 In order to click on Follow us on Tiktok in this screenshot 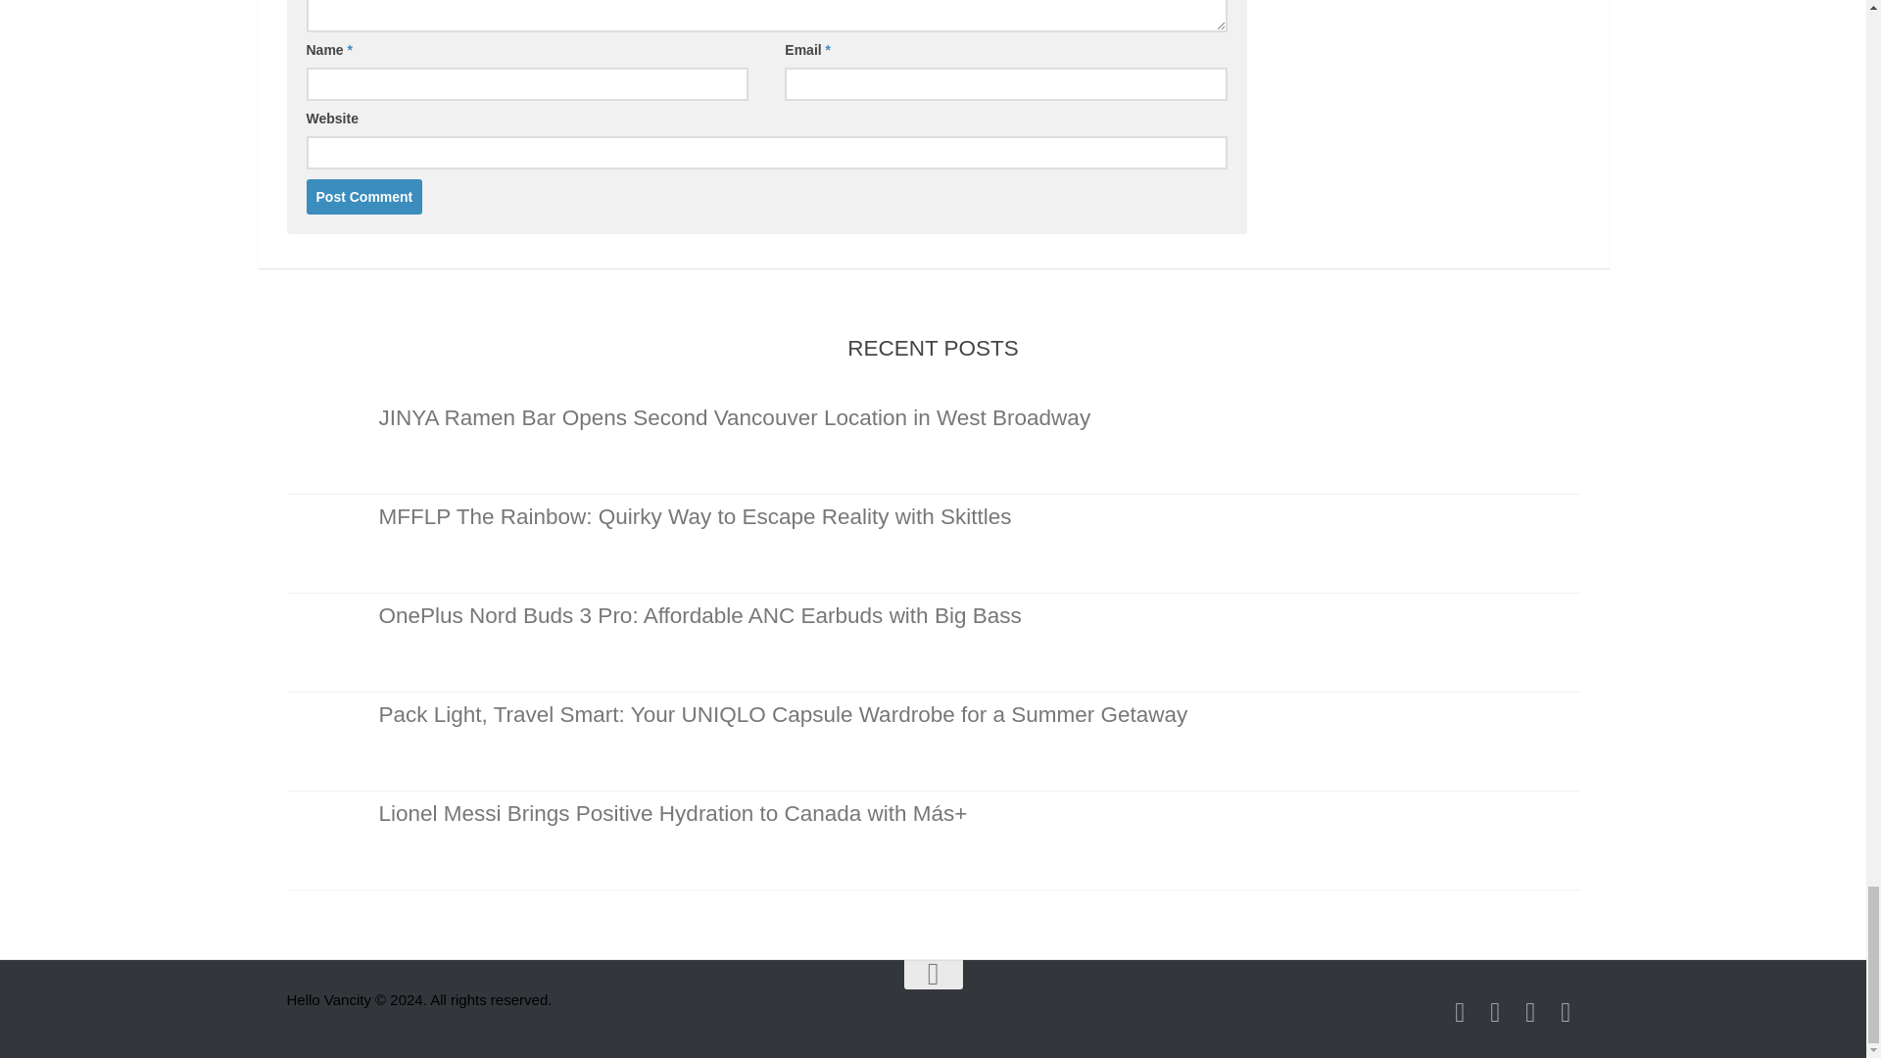, I will do `click(1495, 1012)`.